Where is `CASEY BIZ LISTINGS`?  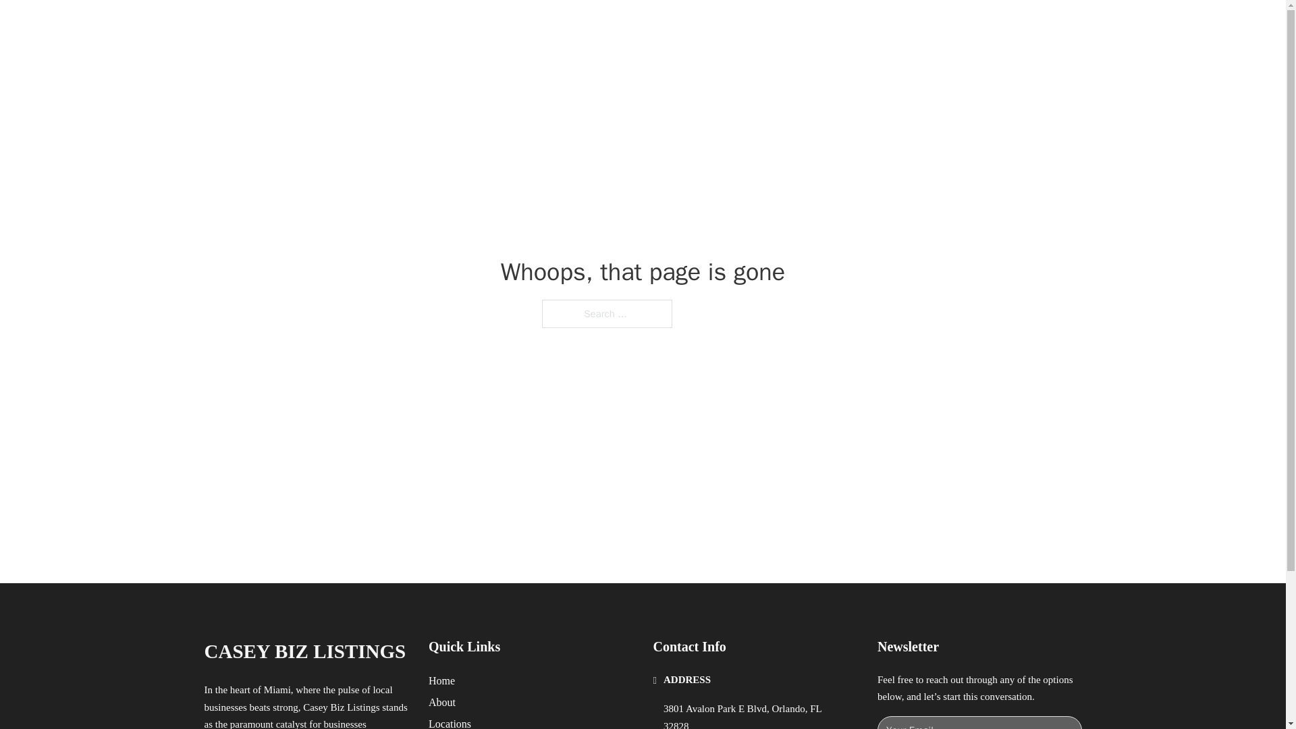 CASEY BIZ LISTINGS is located at coordinates (367, 26).